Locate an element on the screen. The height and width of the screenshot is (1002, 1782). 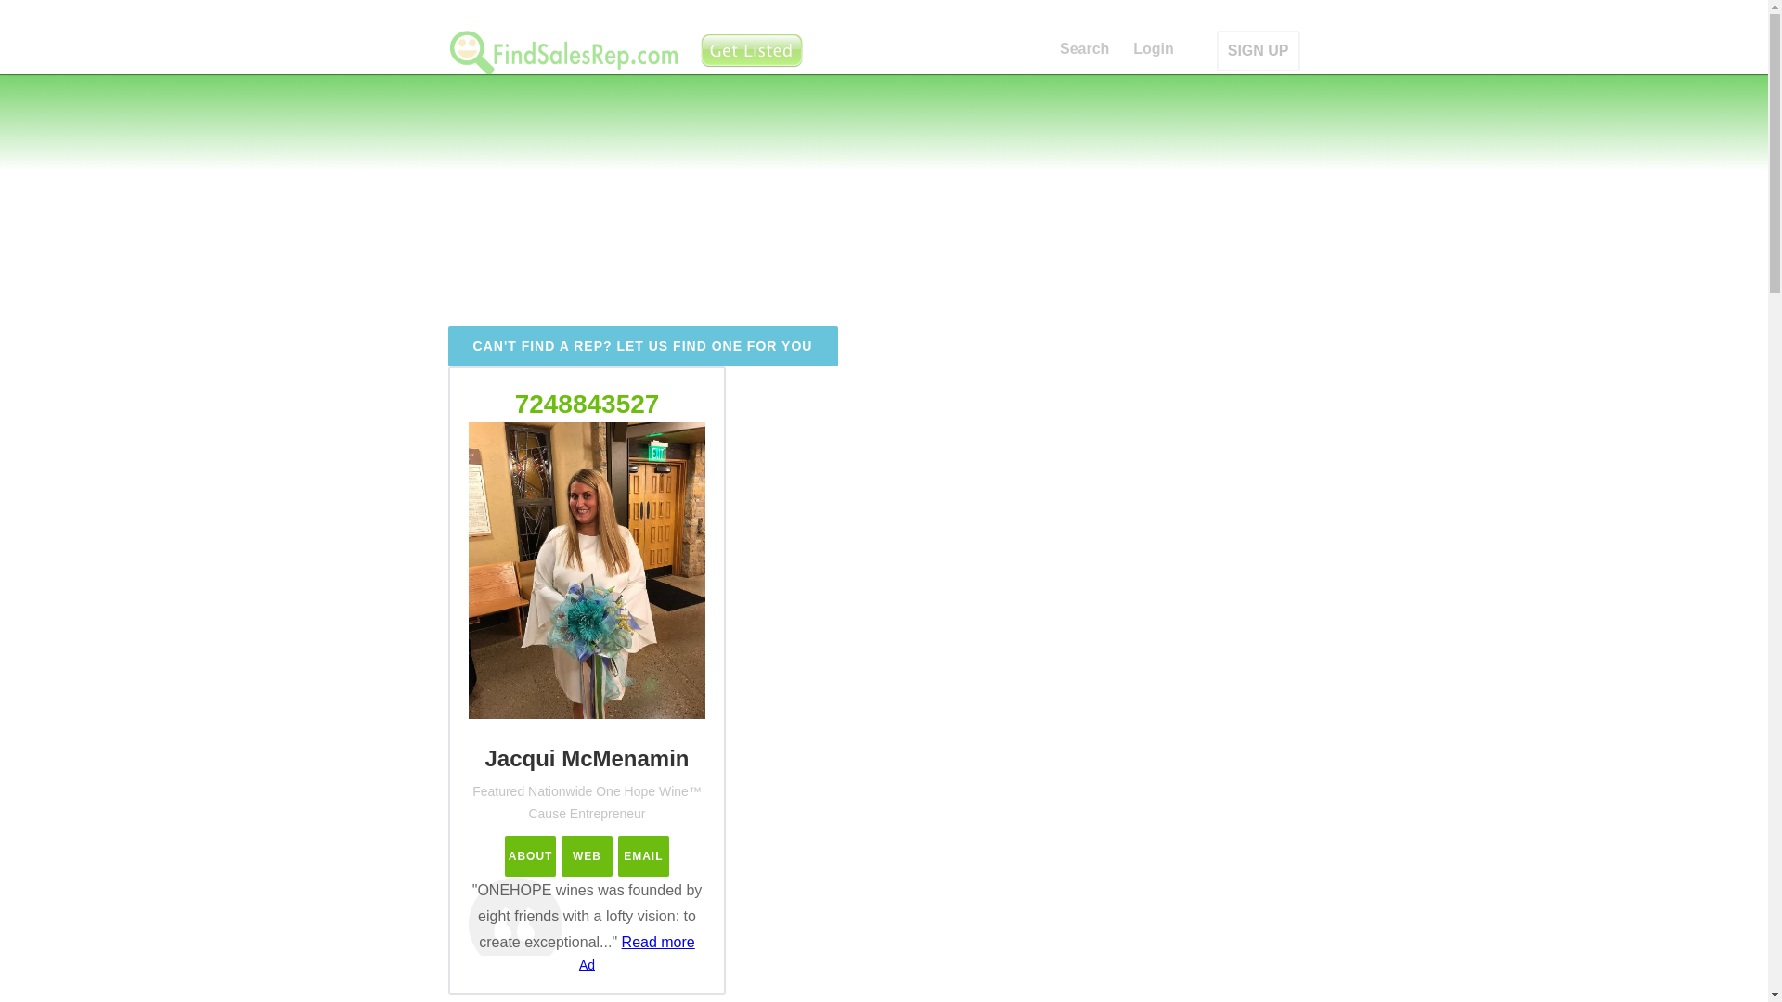
CAN'T FIND A REP? LET US FIND ONE FOR YOU is located at coordinates (642, 346).